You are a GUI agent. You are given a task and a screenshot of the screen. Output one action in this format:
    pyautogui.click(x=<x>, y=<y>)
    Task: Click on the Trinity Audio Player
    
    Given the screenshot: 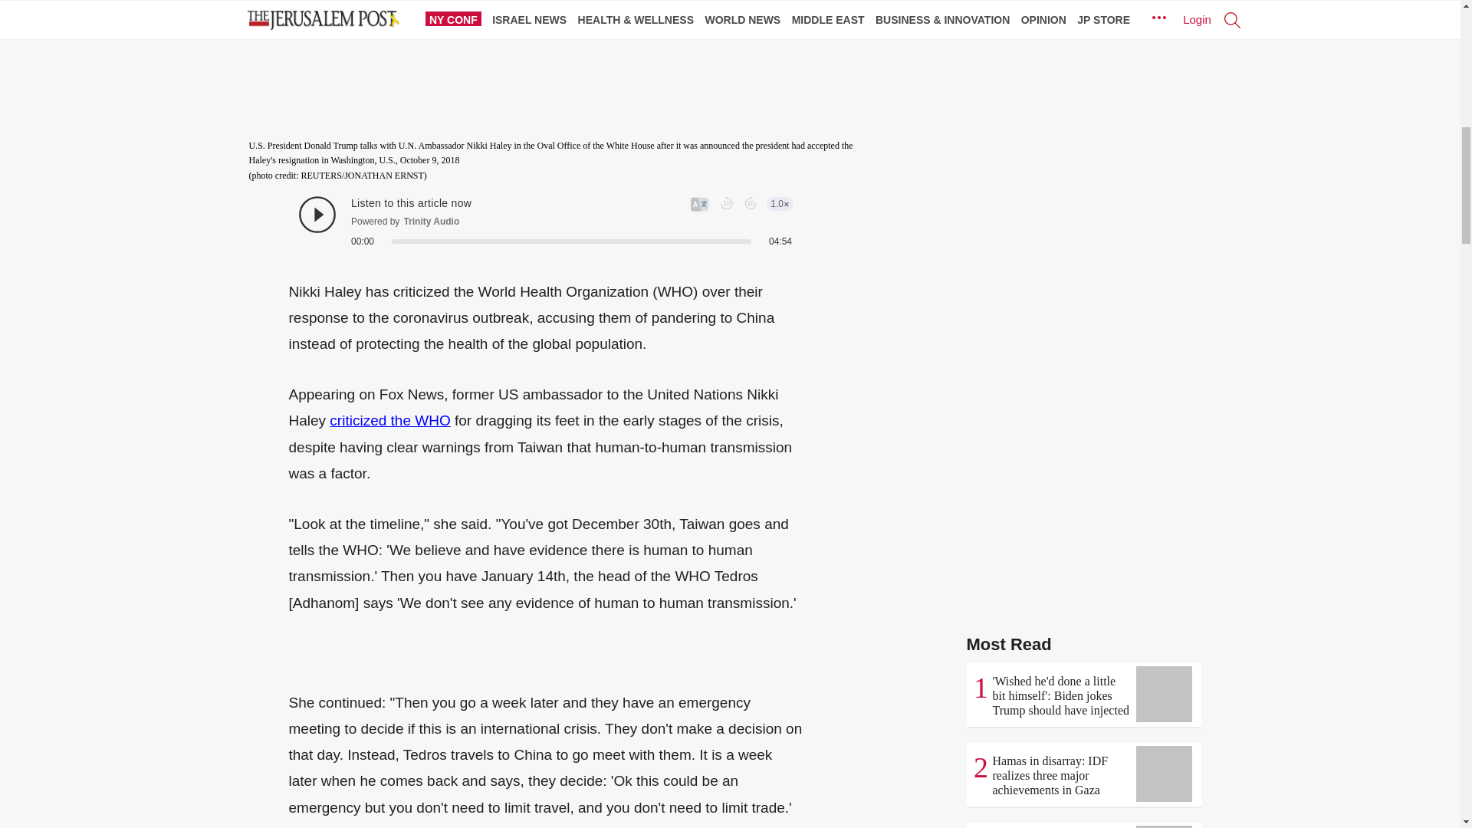 What is the action you would take?
    pyautogui.click(x=545, y=222)
    